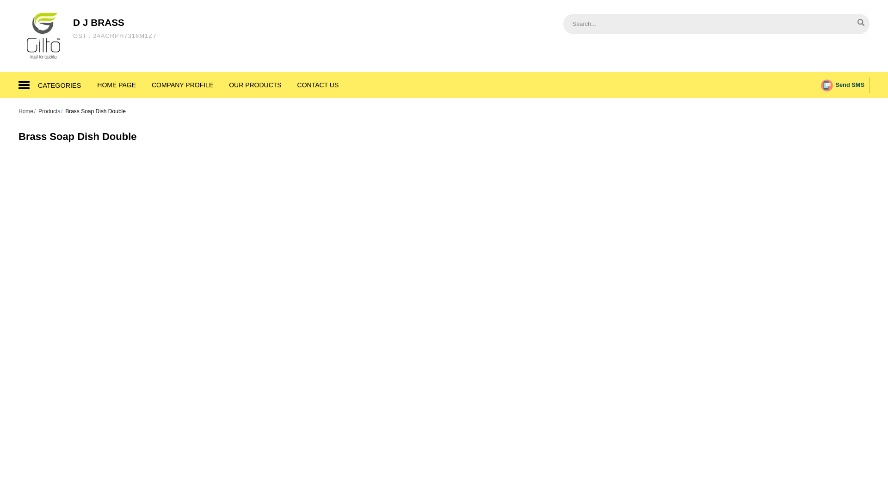 Image resolution: width=888 pixels, height=499 pixels. What do you see at coordinates (688, 23) in the screenshot?
I see `Search...` at bounding box center [688, 23].